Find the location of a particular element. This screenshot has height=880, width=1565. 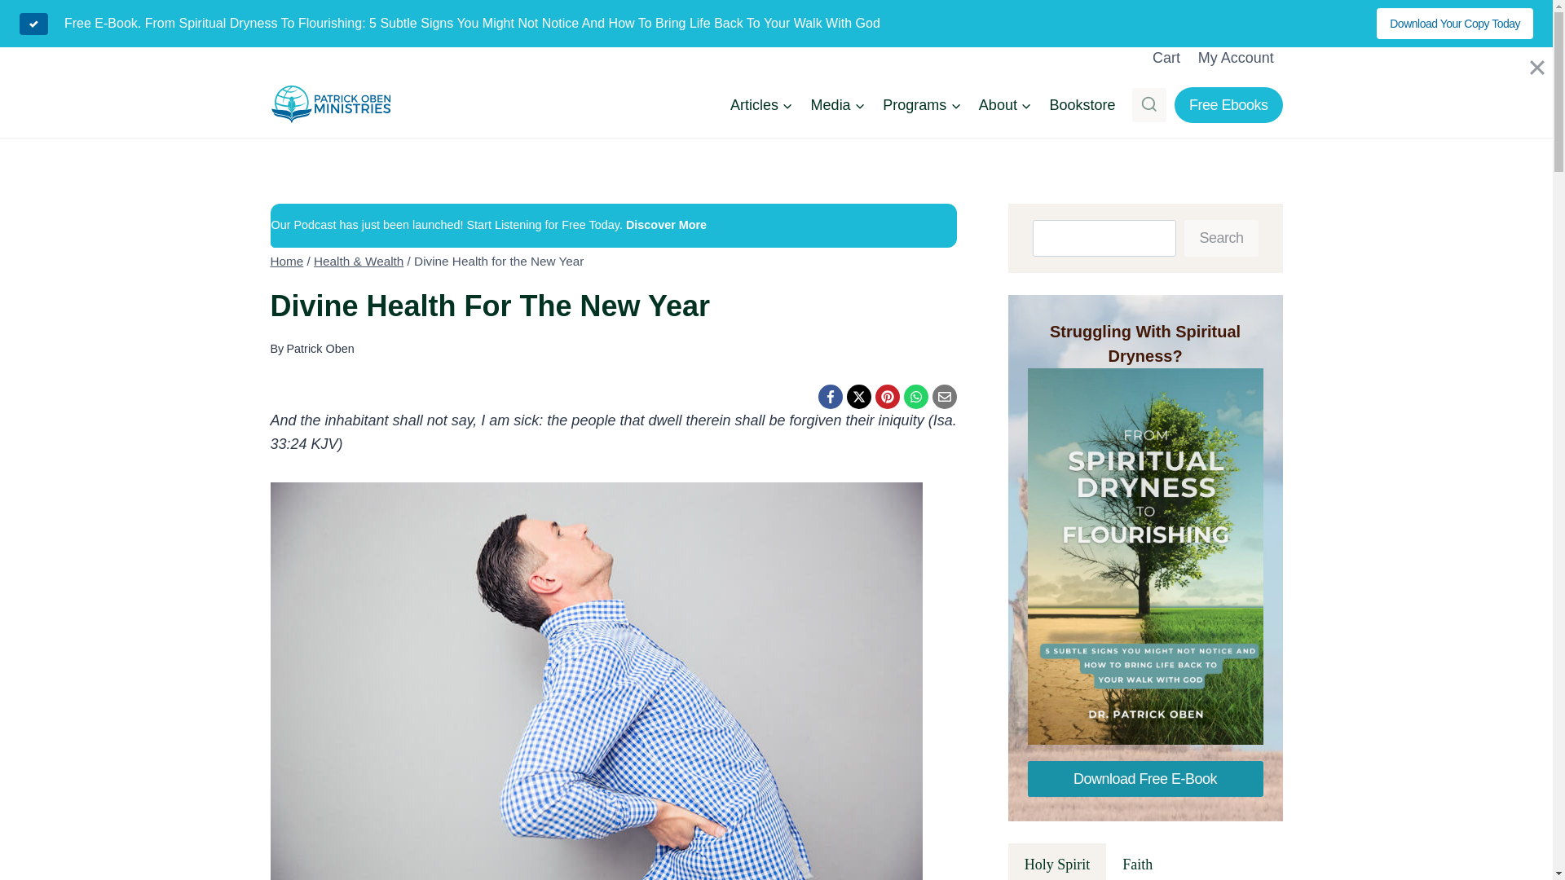

Bookstore is located at coordinates (1082, 104).